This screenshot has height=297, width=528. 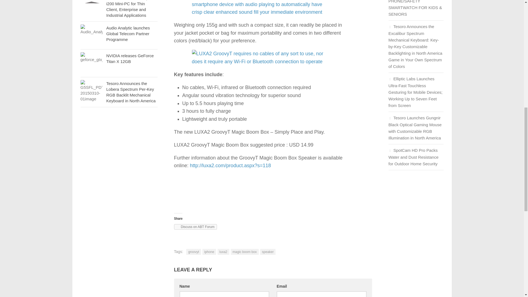 What do you see at coordinates (193, 252) in the screenshot?
I see `groovyt` at bounding box center [193, 252].